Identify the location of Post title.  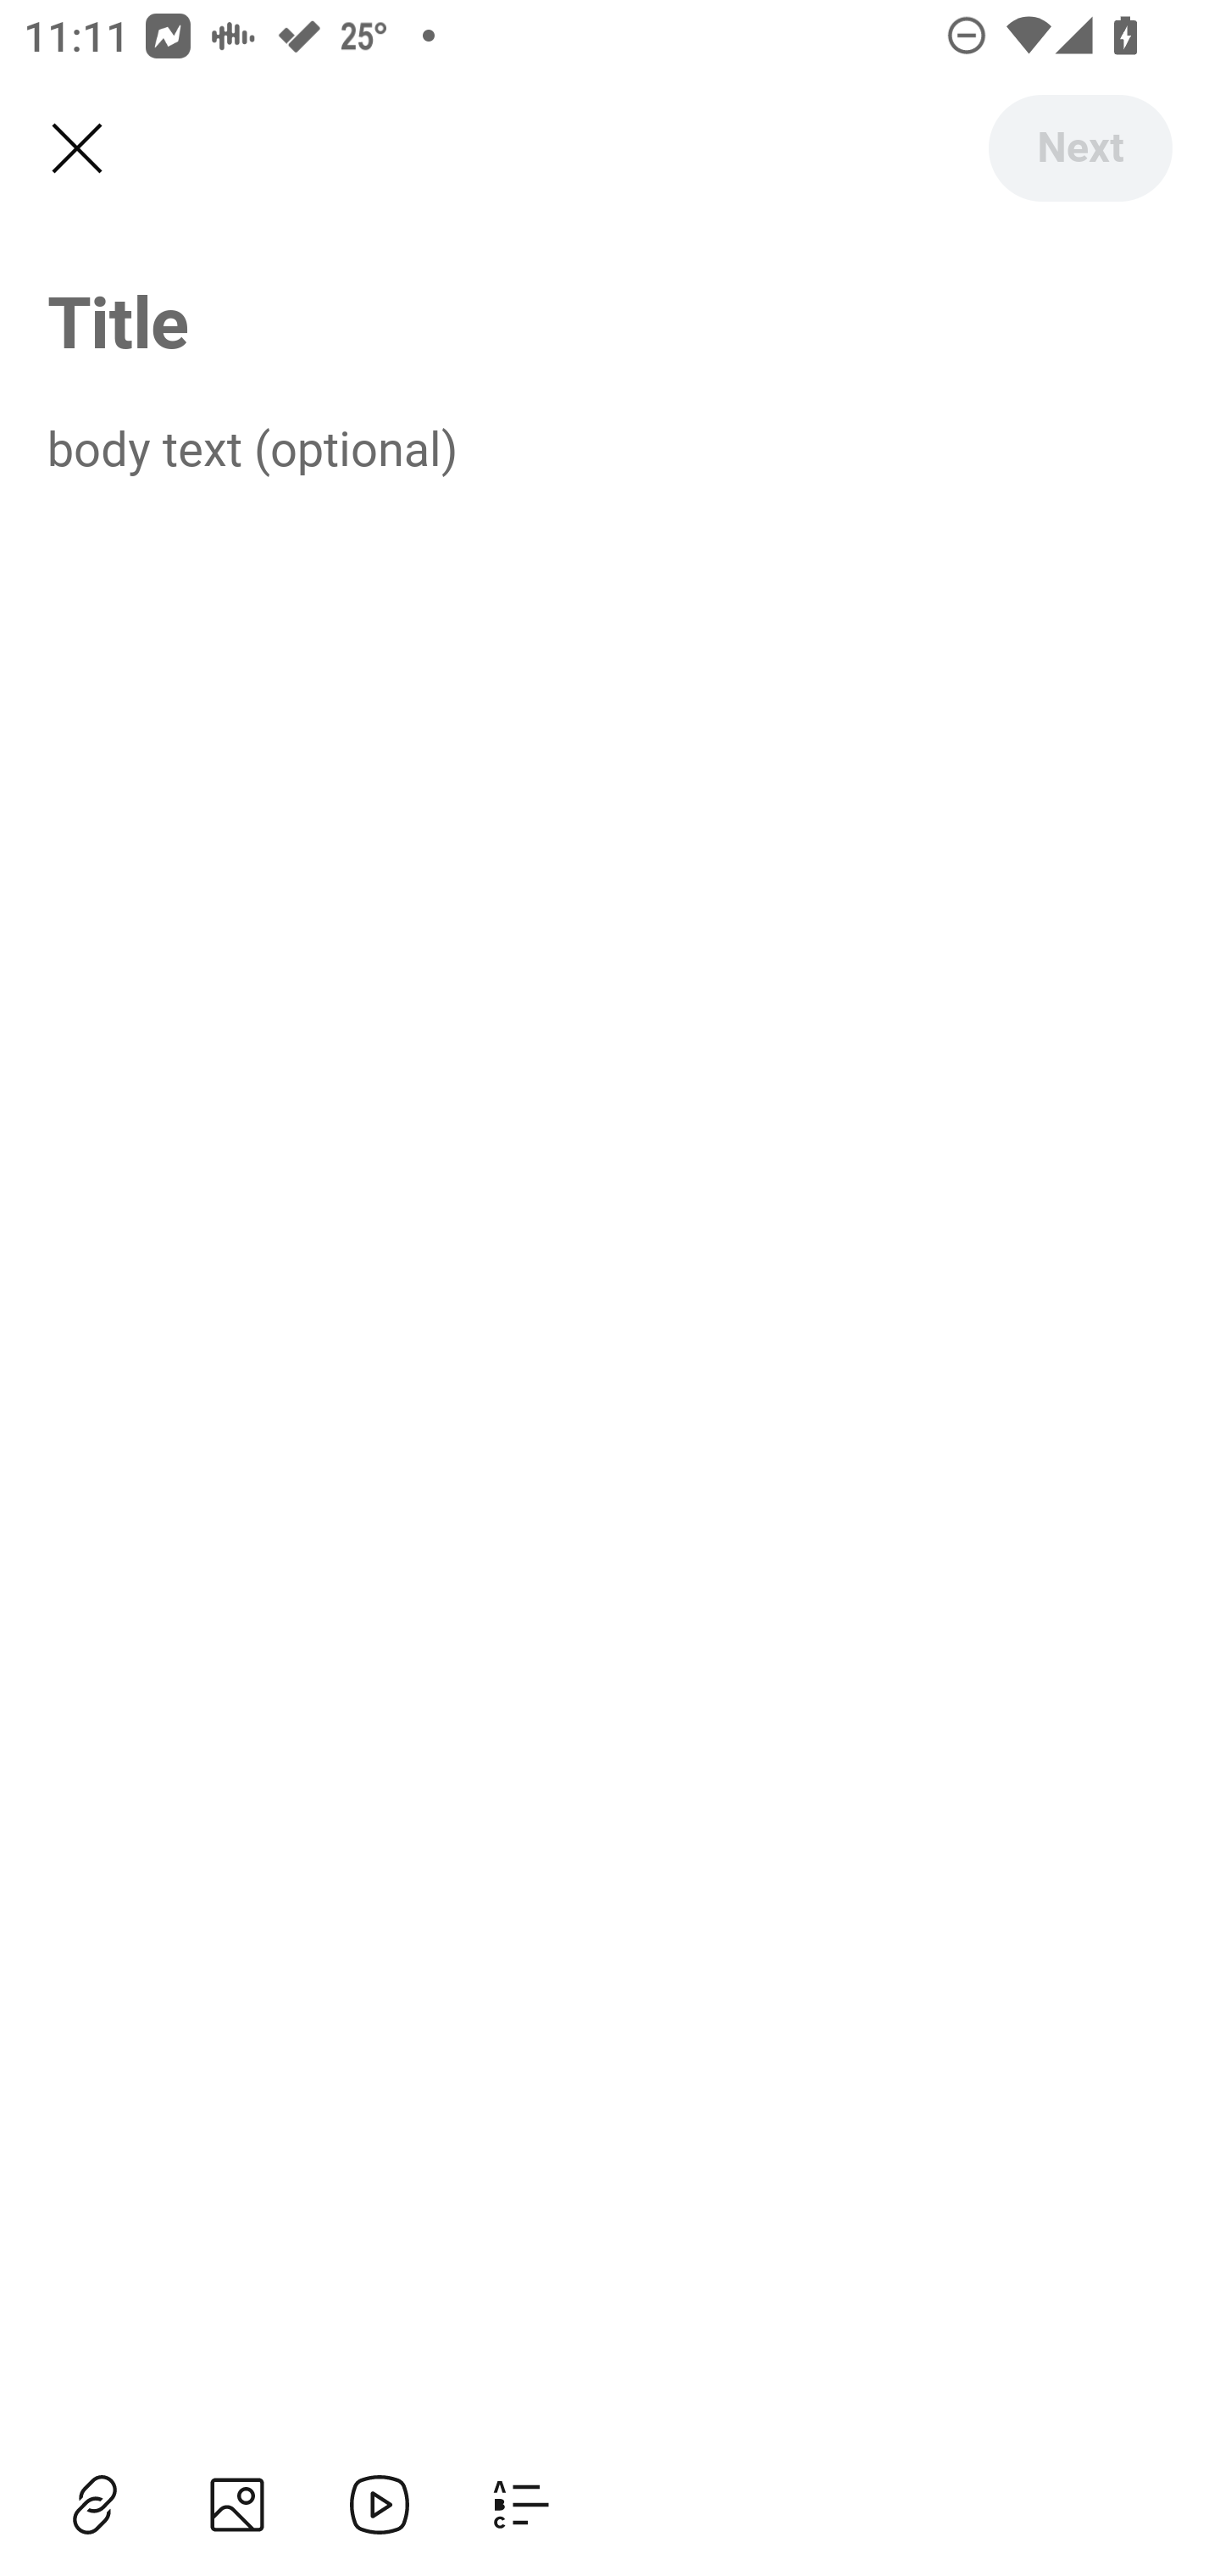
(610, 320).